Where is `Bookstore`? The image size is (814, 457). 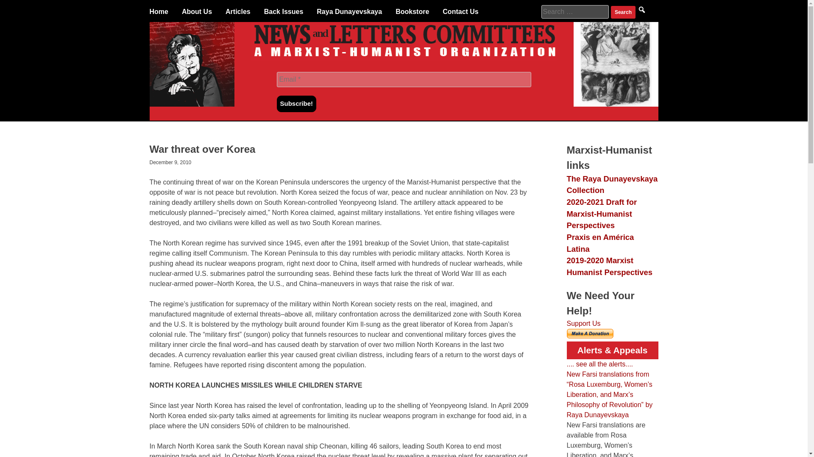
Bookstore is located at coordinates (412, 12).